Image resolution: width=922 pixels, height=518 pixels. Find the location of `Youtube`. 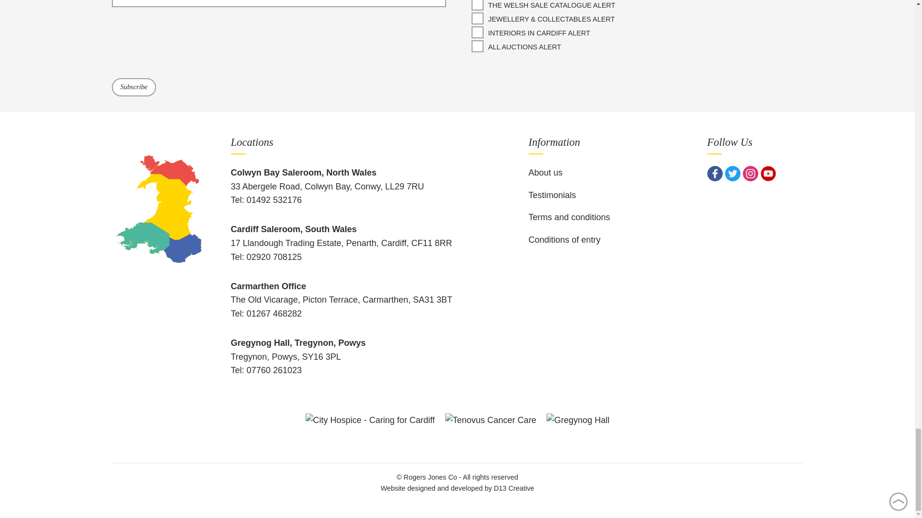

Youtube is located at coordinates (768, 174).